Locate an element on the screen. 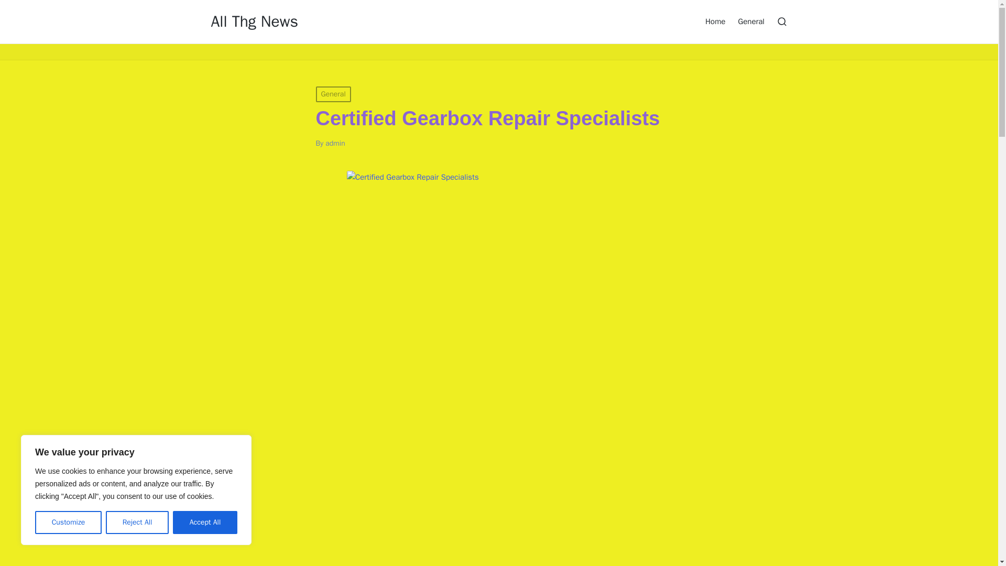  General is located at coordinates (333, 94).